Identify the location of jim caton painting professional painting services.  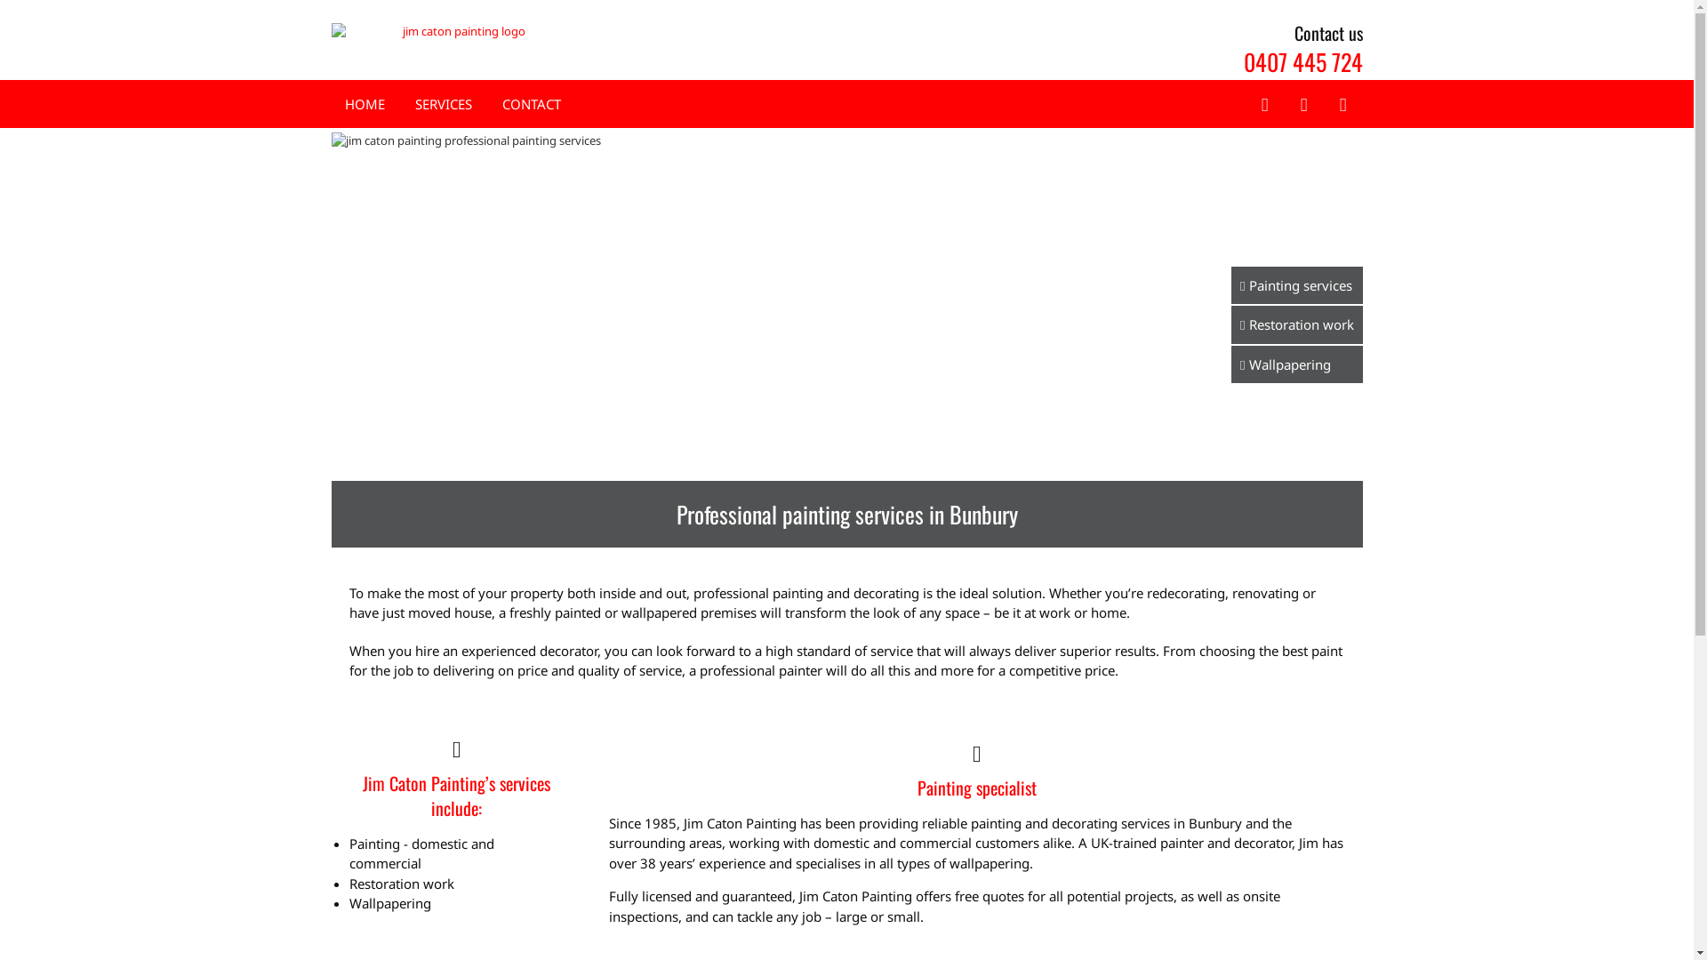
(846, 304).